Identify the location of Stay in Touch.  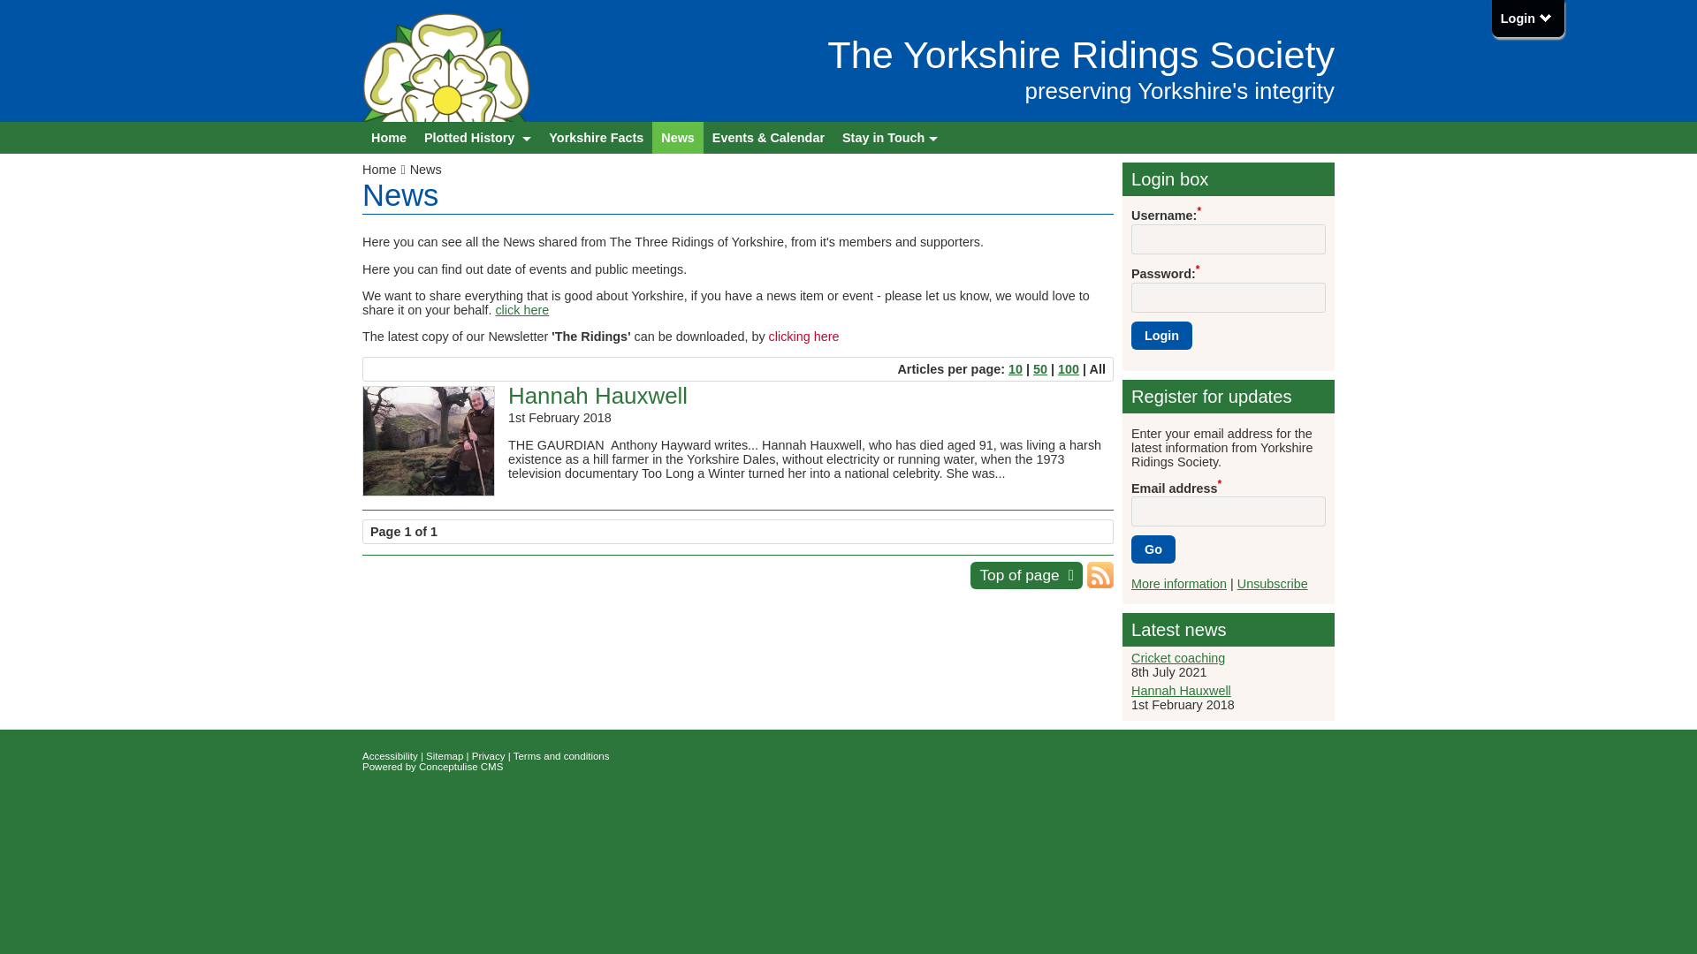
(889, 138).